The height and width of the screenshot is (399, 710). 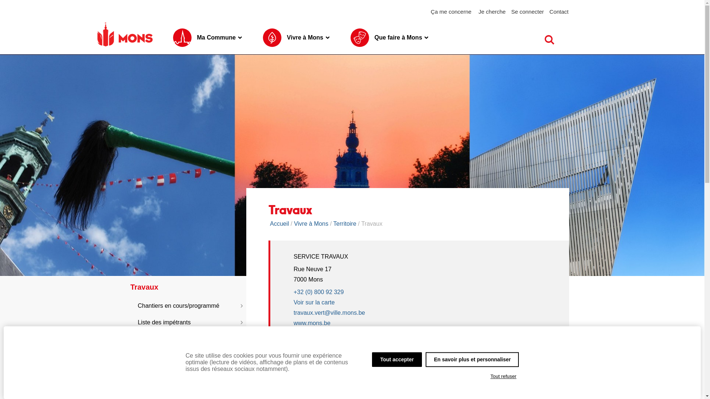 What do you see at coordinates (397, 359) in the screenshot?
I see `Tout accepter` at bounding box center [397, 359].